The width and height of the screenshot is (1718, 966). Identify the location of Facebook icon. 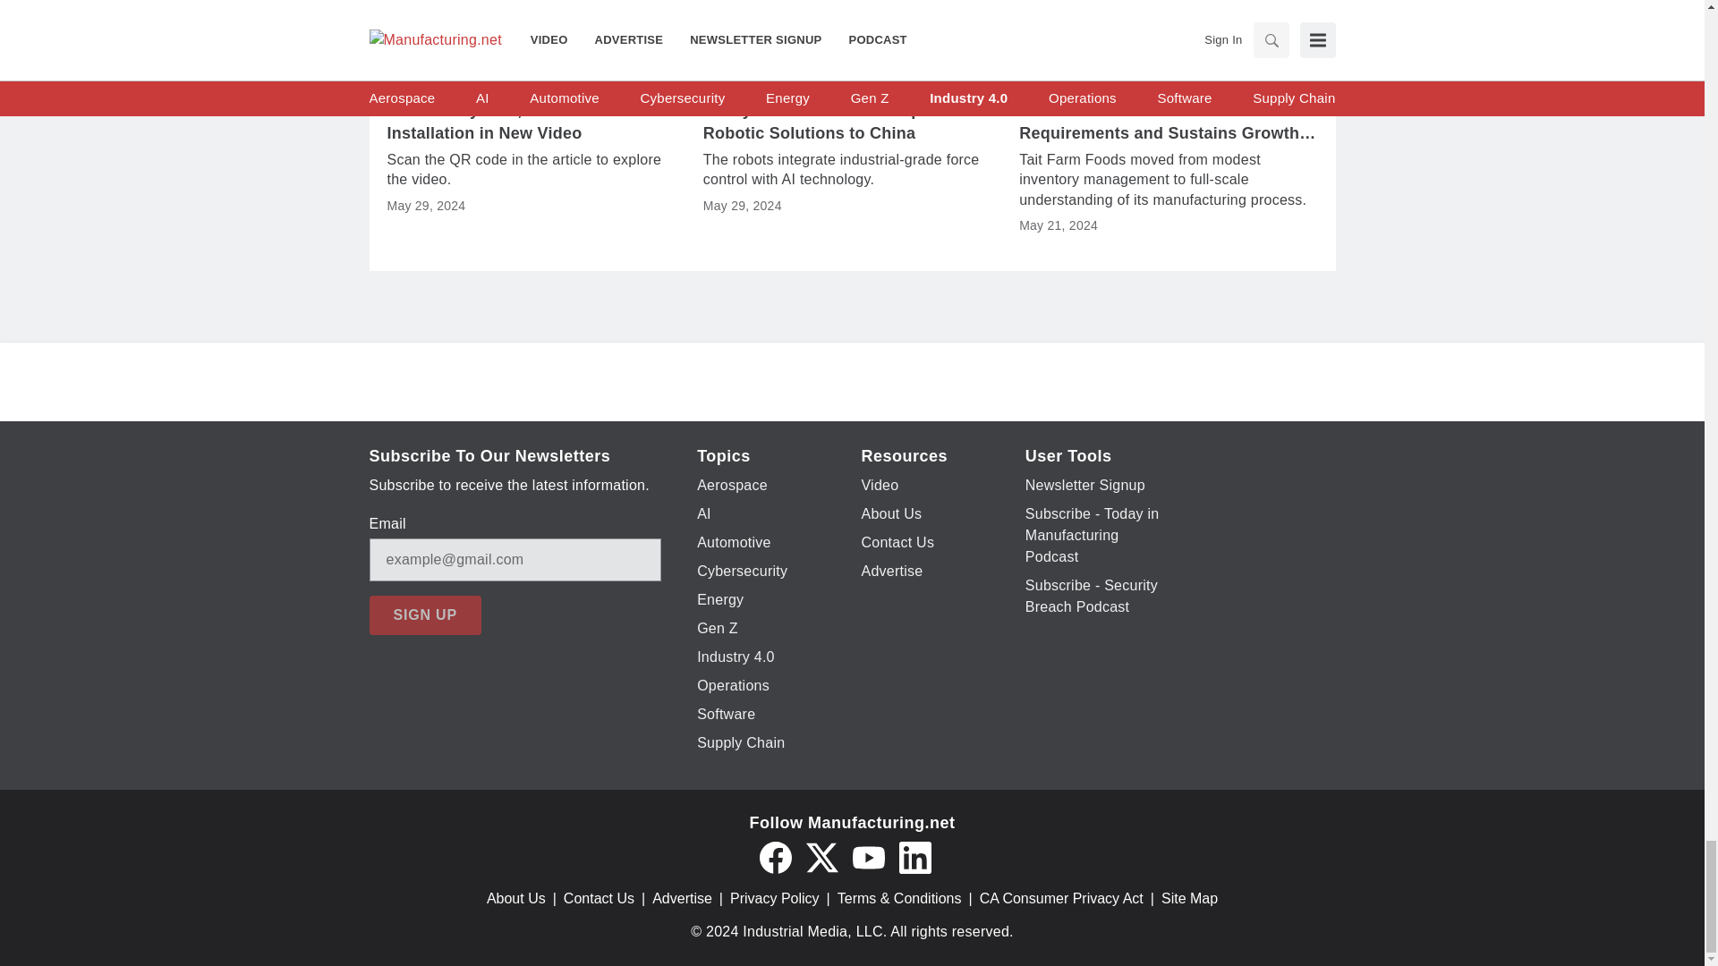
(775, 857).